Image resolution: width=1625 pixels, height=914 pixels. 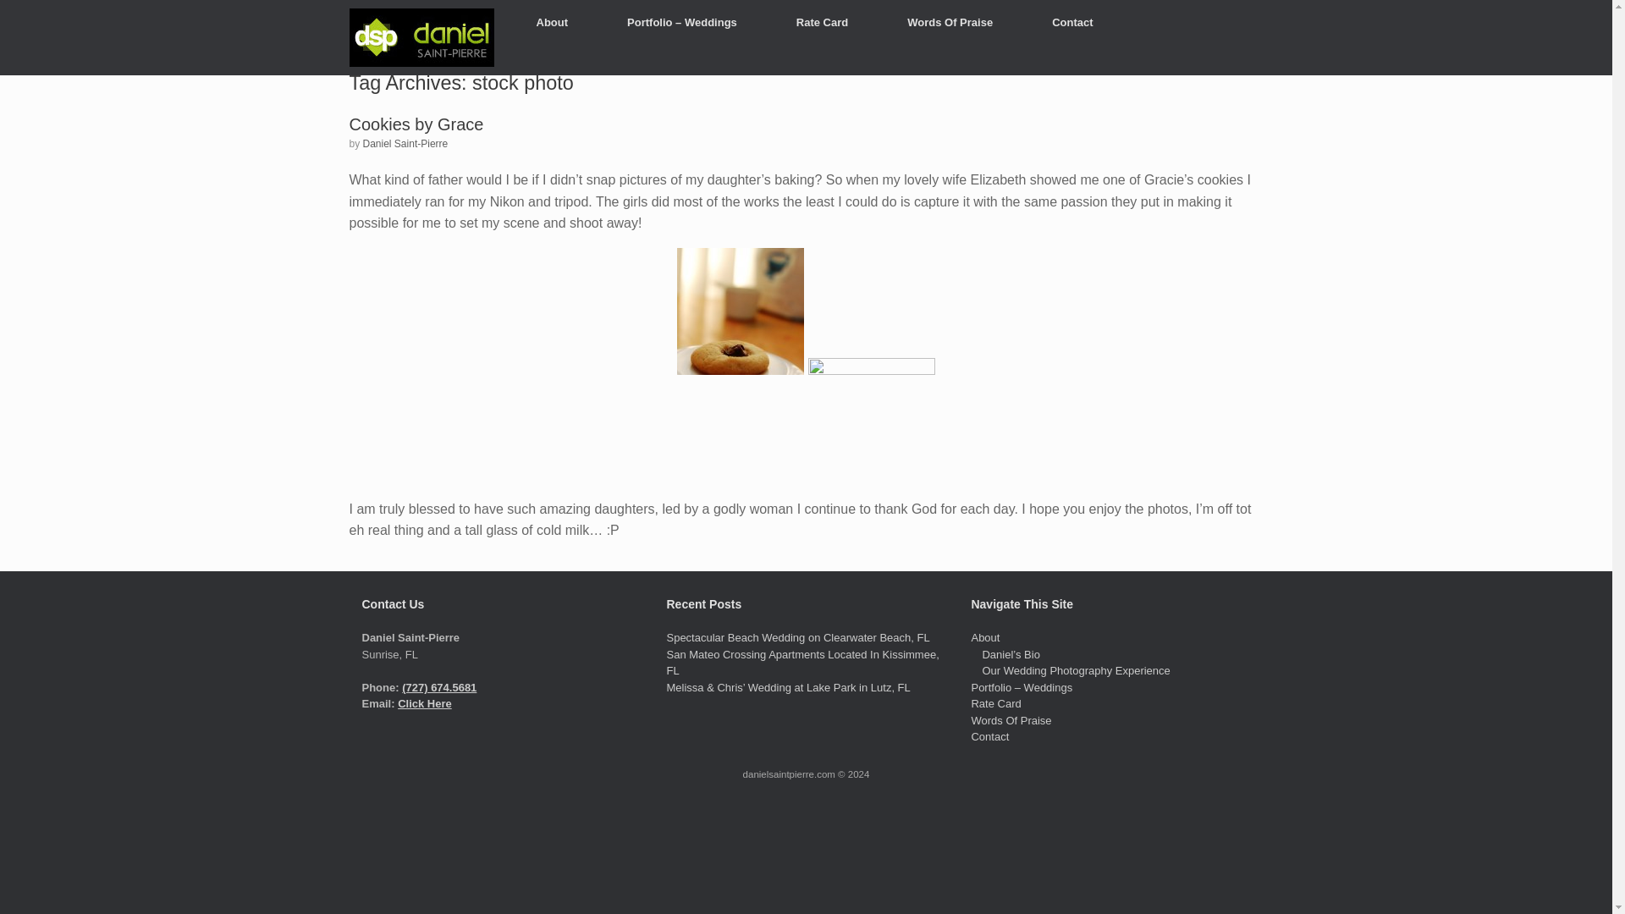 What do you see at coordinates (405, 143) in the screenshot?
I see `Daniel Saint-Pierre` at bounding box center [405, 143].